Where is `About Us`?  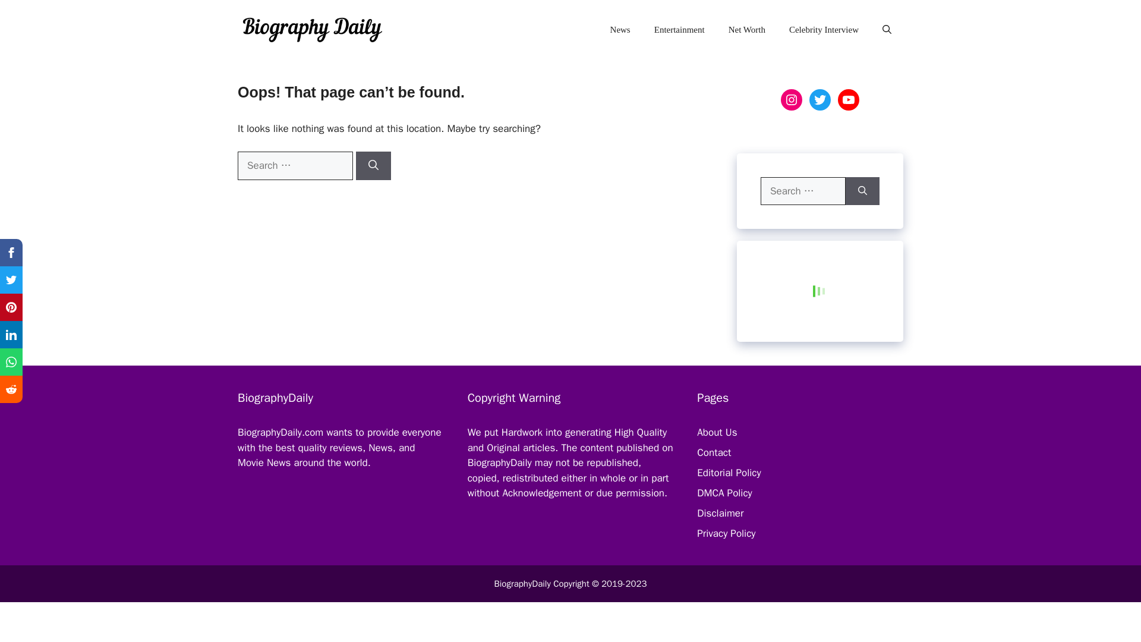
About Us is located at coordinates (717, 432).